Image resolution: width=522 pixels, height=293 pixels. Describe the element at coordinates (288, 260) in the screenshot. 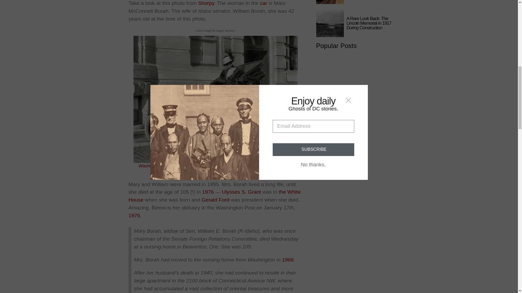

I see `Washington DC in the 1960s` at that location.